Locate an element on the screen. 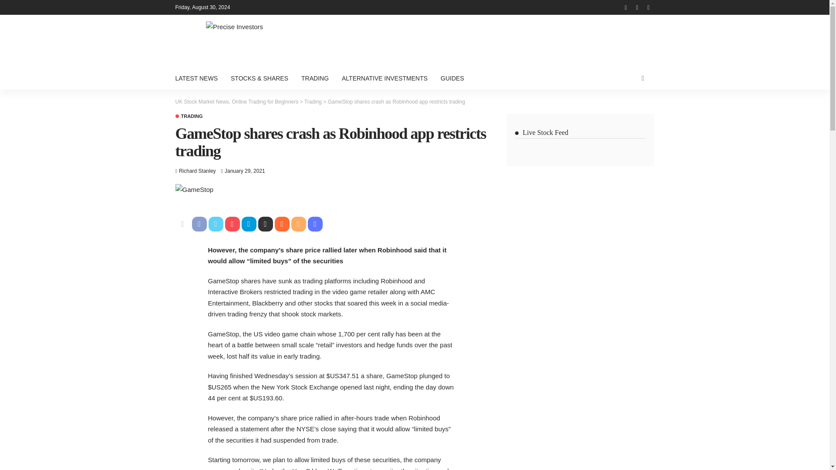 The image size is (836, 470). LATEST NEWS is located at coordinates (199, 78).